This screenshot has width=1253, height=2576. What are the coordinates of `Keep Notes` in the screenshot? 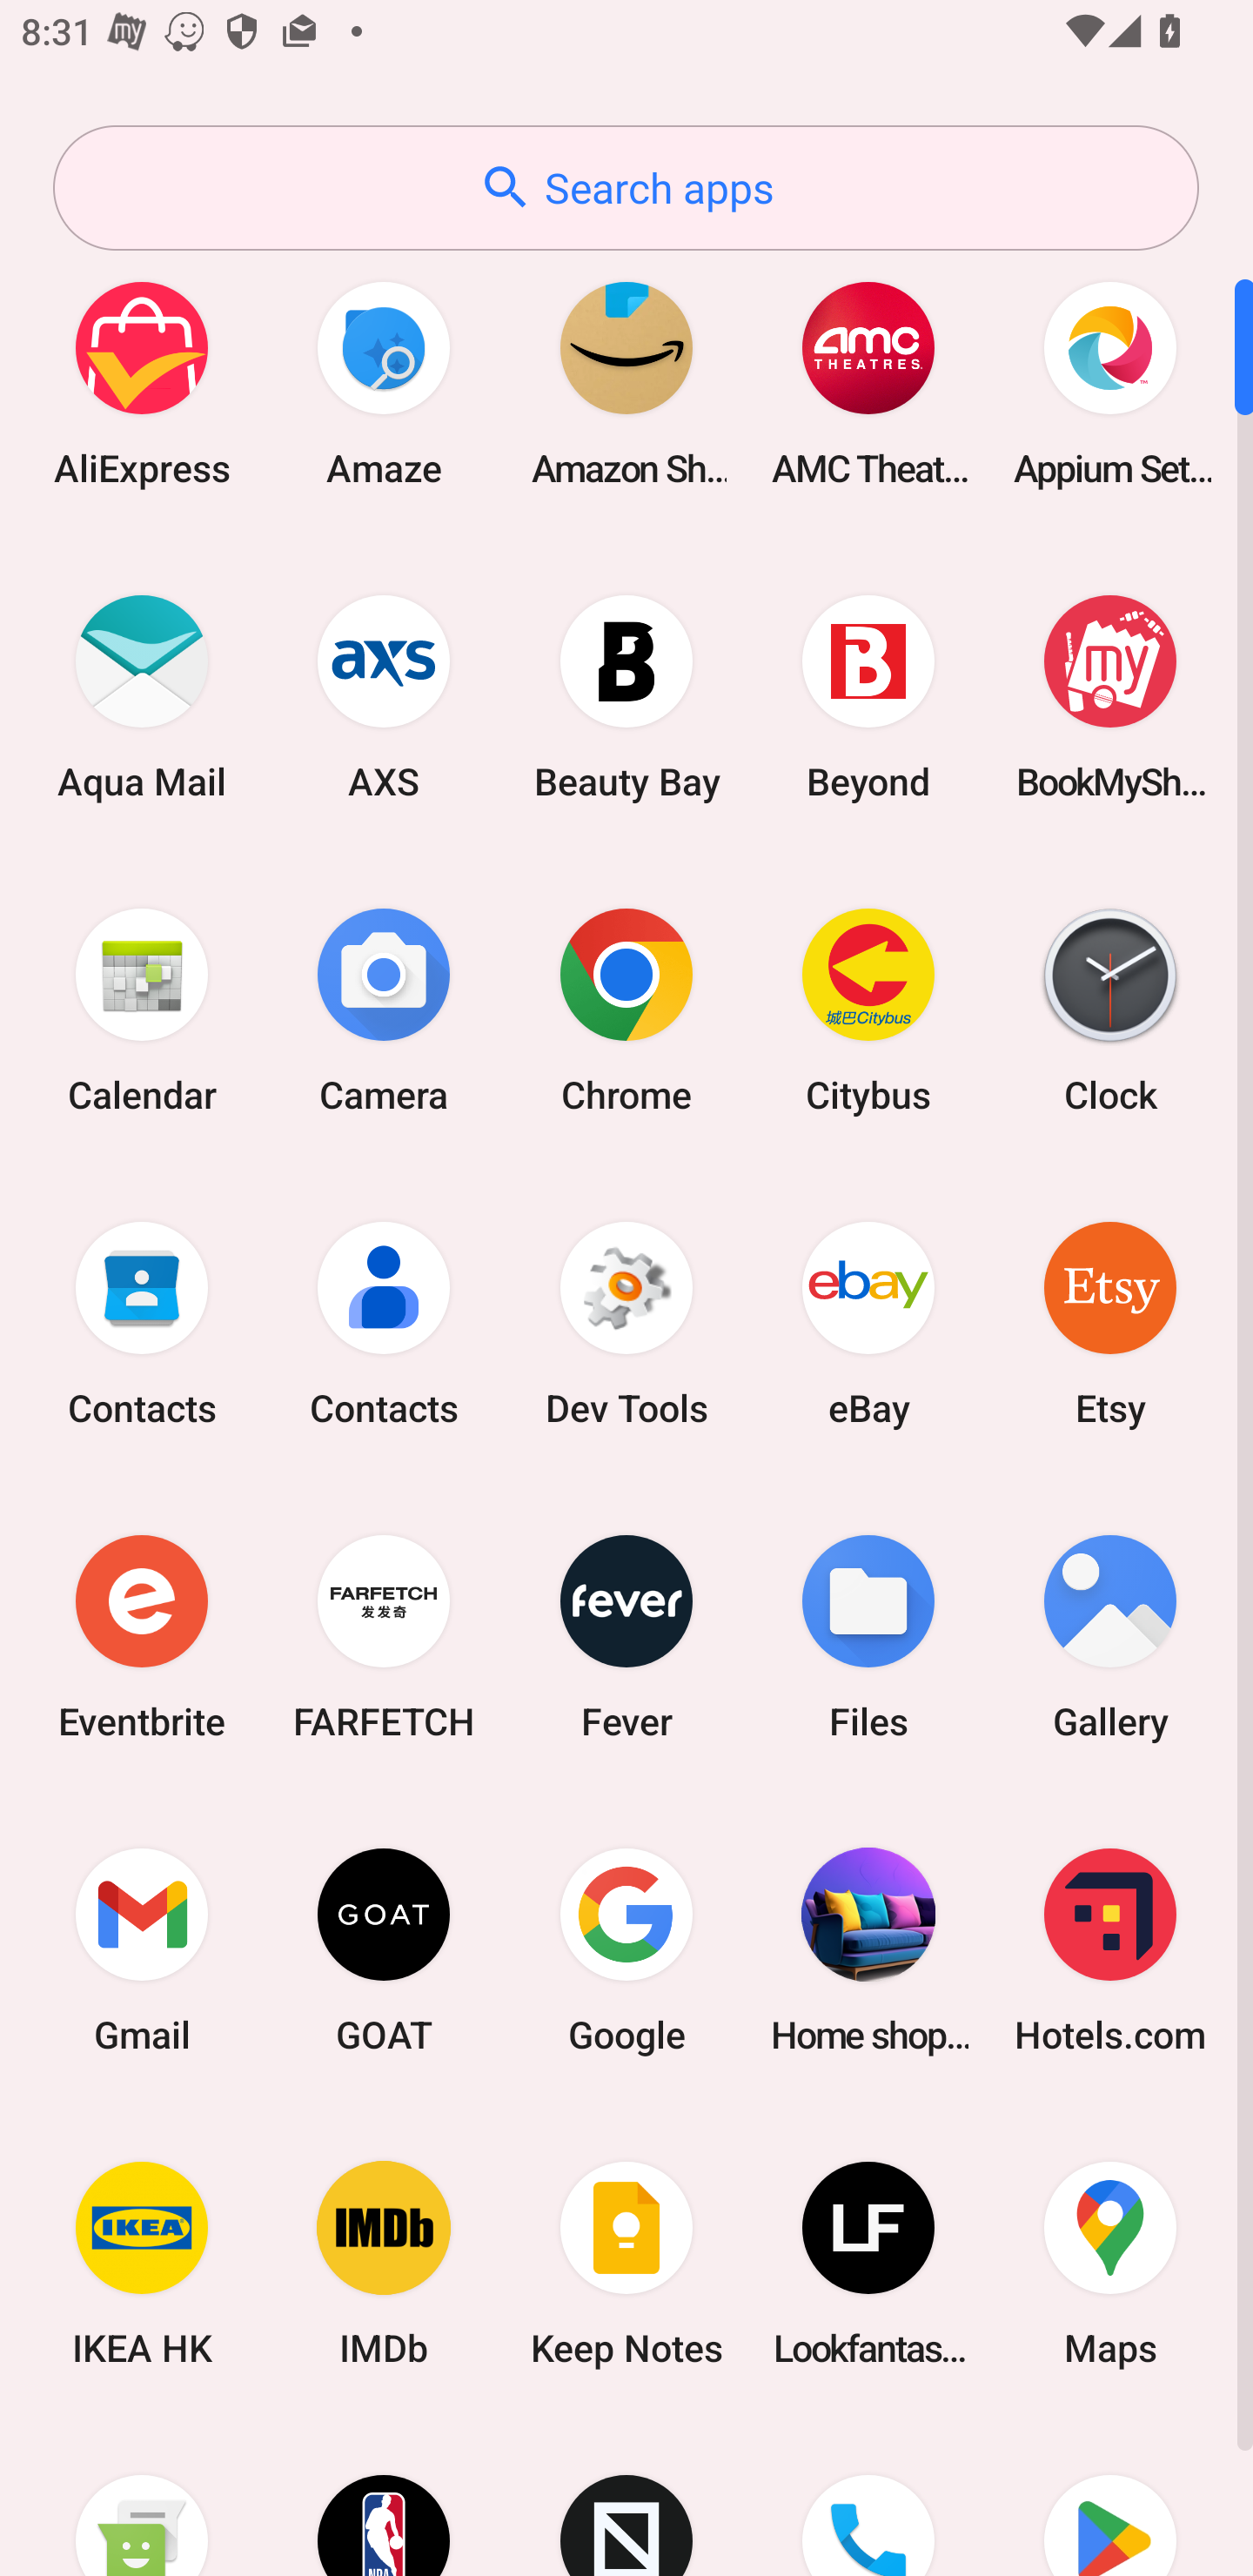 It's located at (626, 2264).